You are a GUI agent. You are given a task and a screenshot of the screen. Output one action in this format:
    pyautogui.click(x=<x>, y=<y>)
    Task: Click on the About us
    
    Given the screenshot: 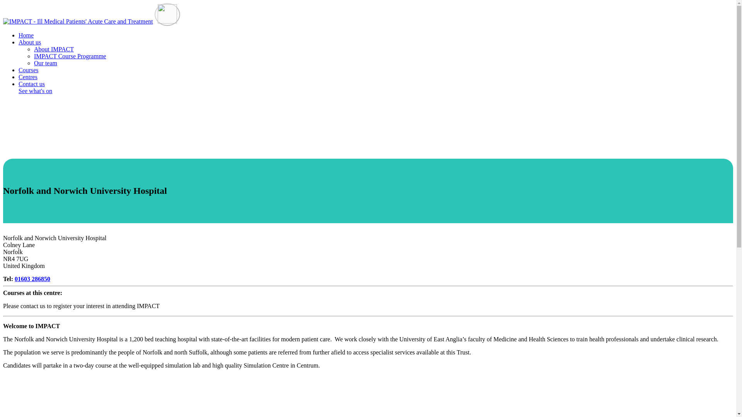 What is the action you would take?
    pyautogui.click(x=29, y=42)
    